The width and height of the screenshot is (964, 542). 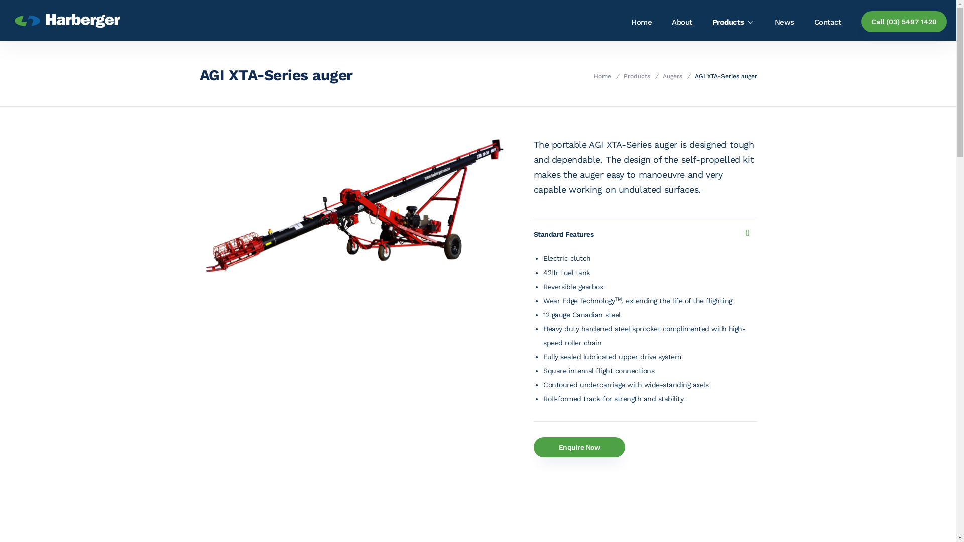 I want to click on Home, so click(x=602, y=76).